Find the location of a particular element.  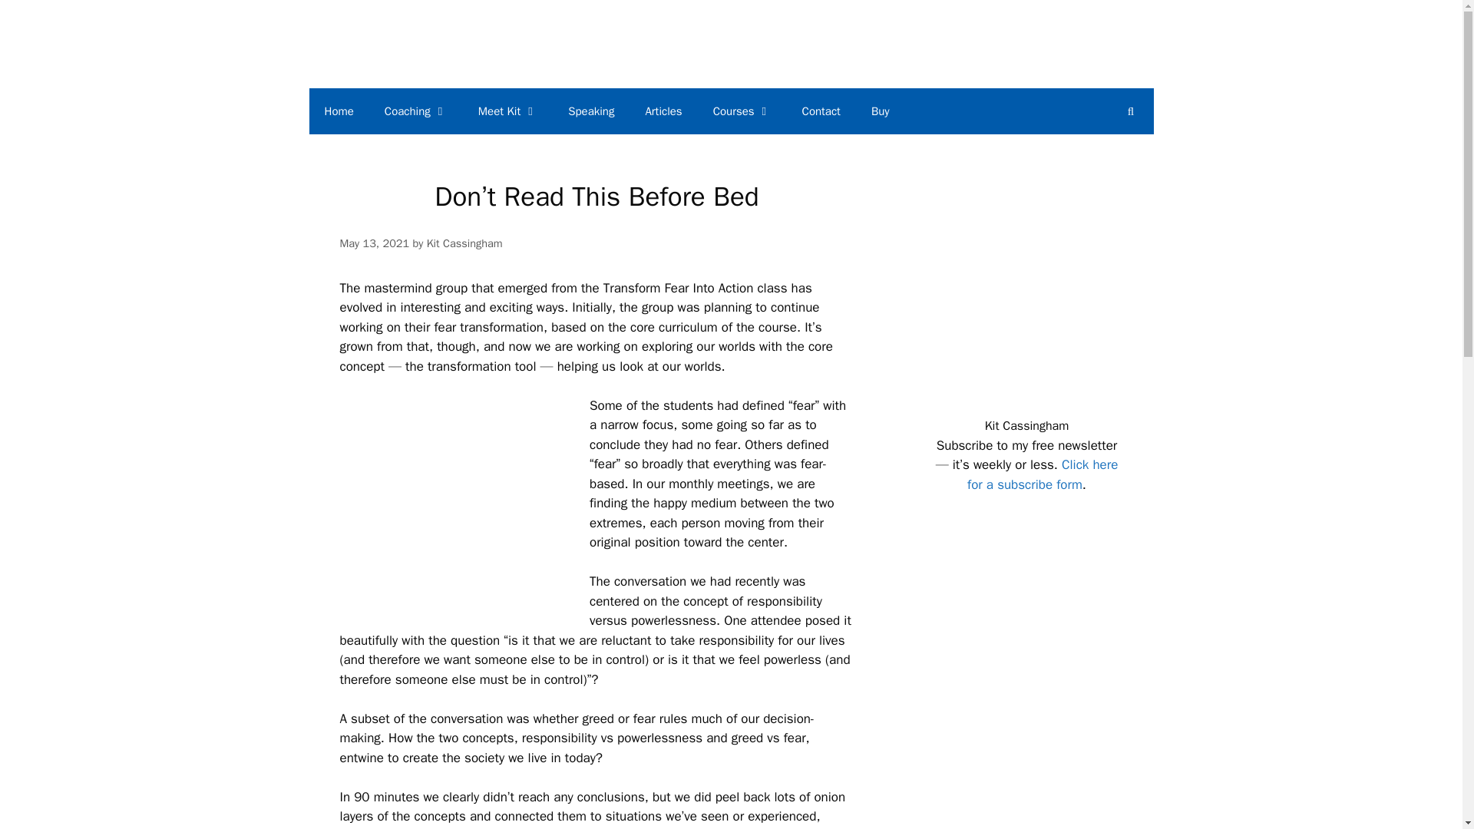

View all posts by Kit Cassingham is located at coordinates (464, 243).